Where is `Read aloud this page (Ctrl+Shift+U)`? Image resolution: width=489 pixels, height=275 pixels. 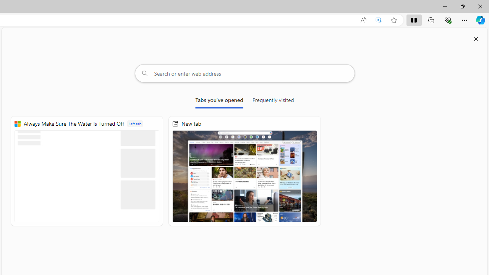
Read aloud this page (Ctrl+Shift+U) is located at coordinates (363, 20).